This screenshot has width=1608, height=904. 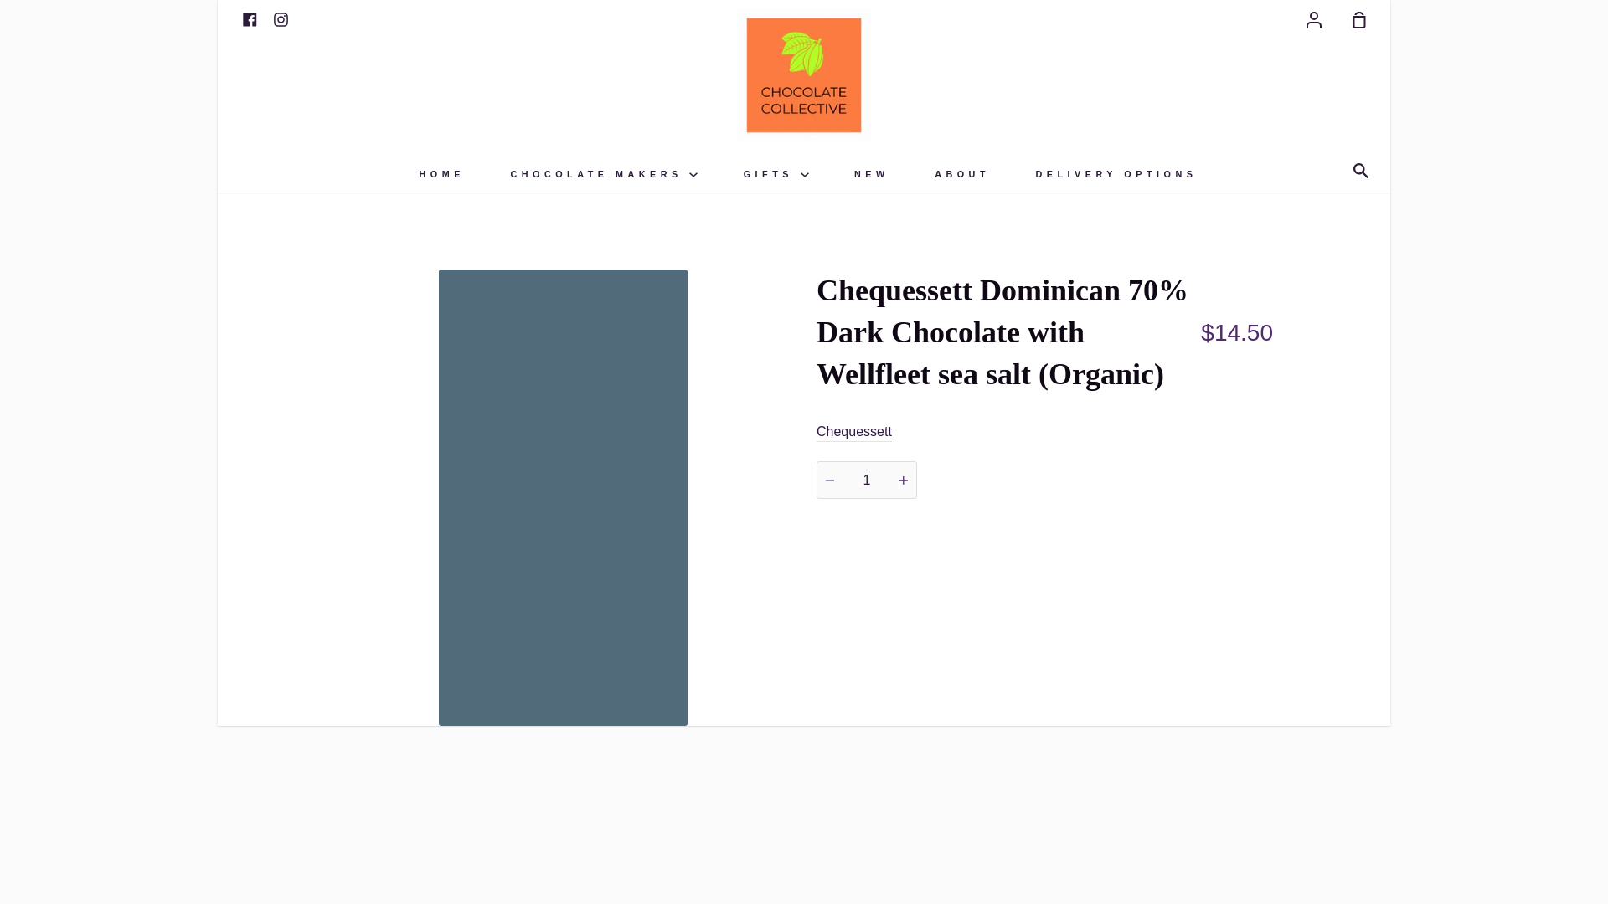 What do you see at coordinates (442, 173) in the screenshot?
I see `HOME` at bounding box center [442, 173].